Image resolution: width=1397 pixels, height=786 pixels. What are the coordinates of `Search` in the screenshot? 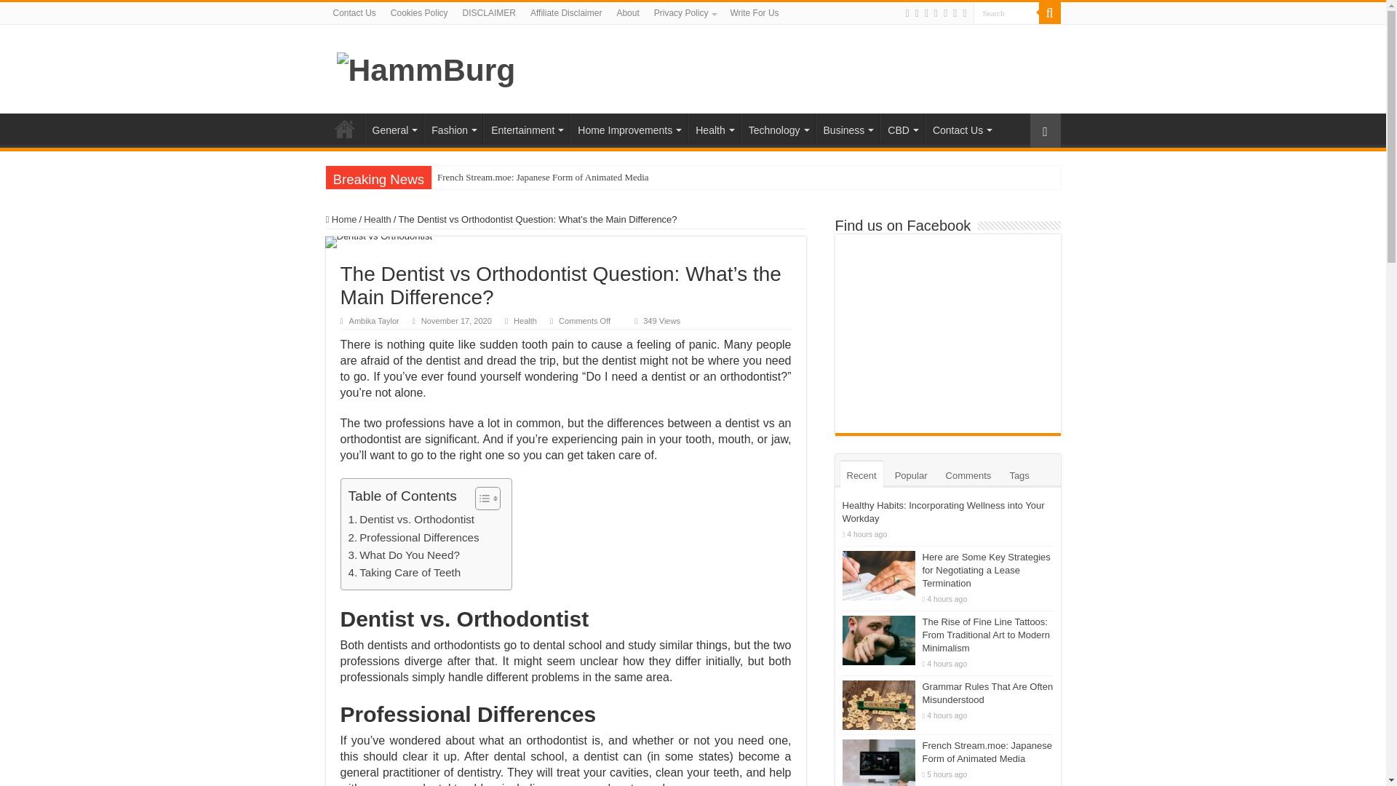 It's located at (1006, 13).